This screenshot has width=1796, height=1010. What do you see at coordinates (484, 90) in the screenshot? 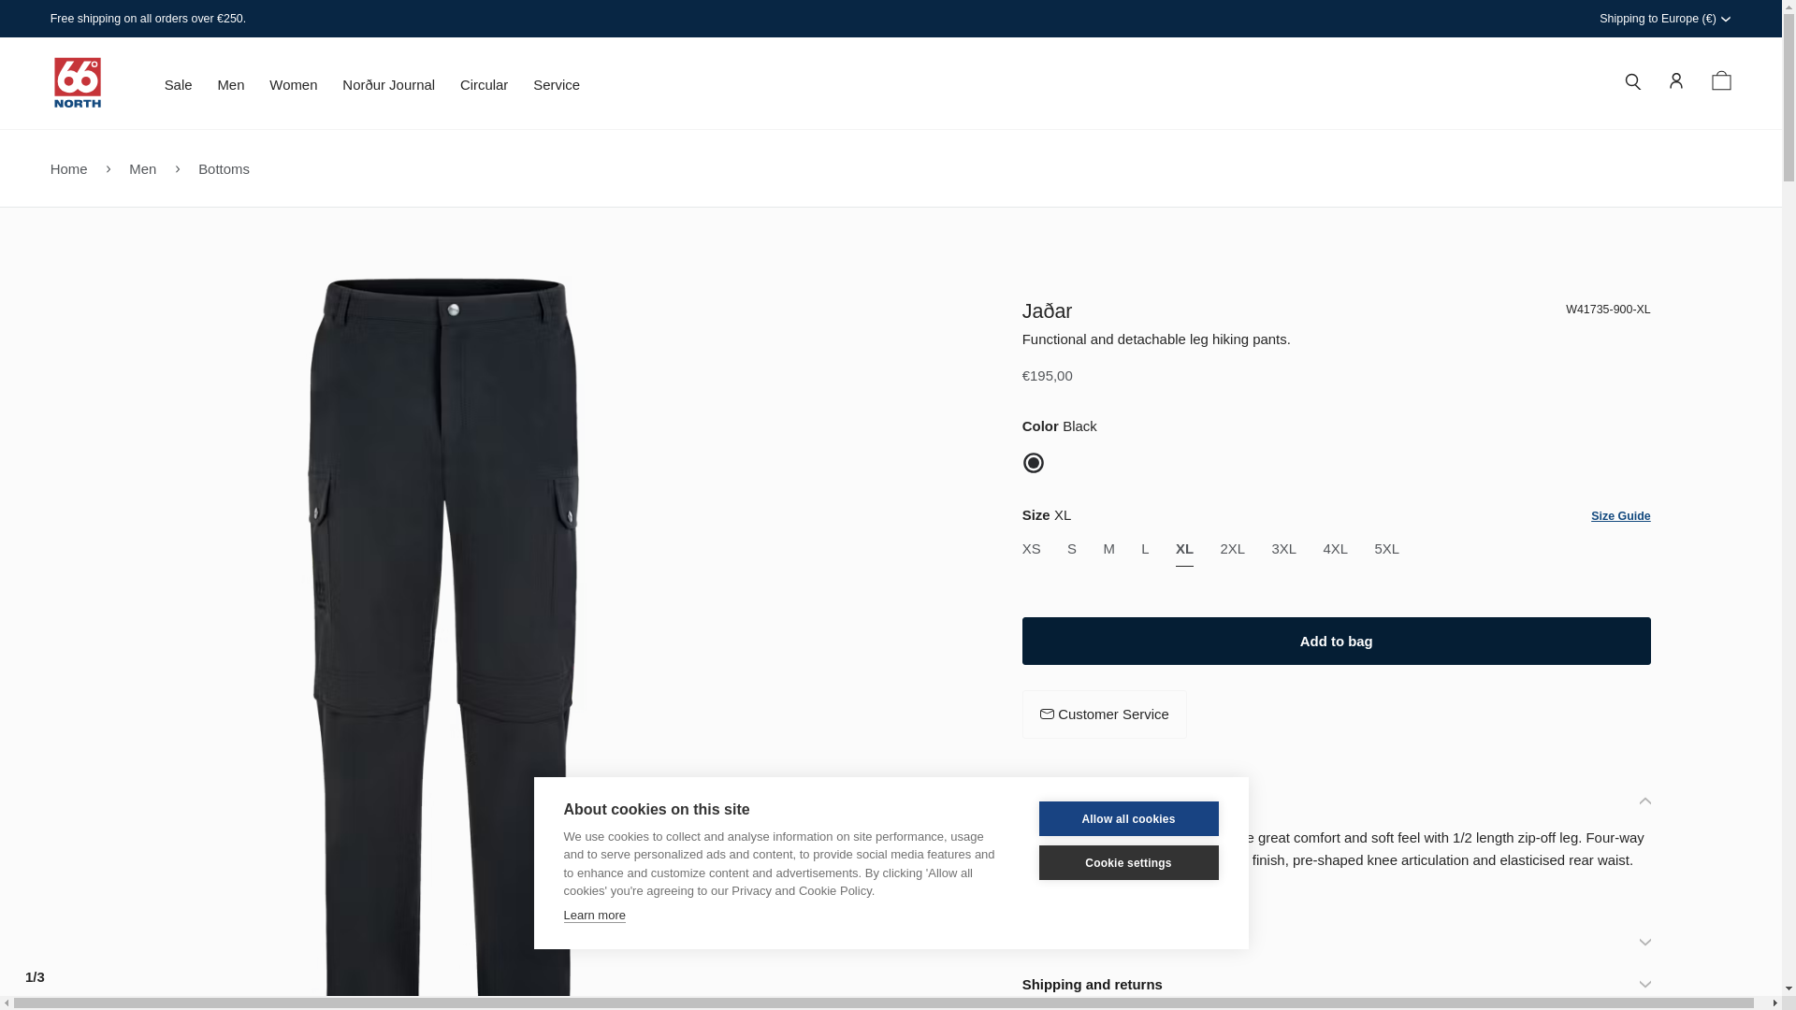
I see `Circular` at bounding box center [484, 90].